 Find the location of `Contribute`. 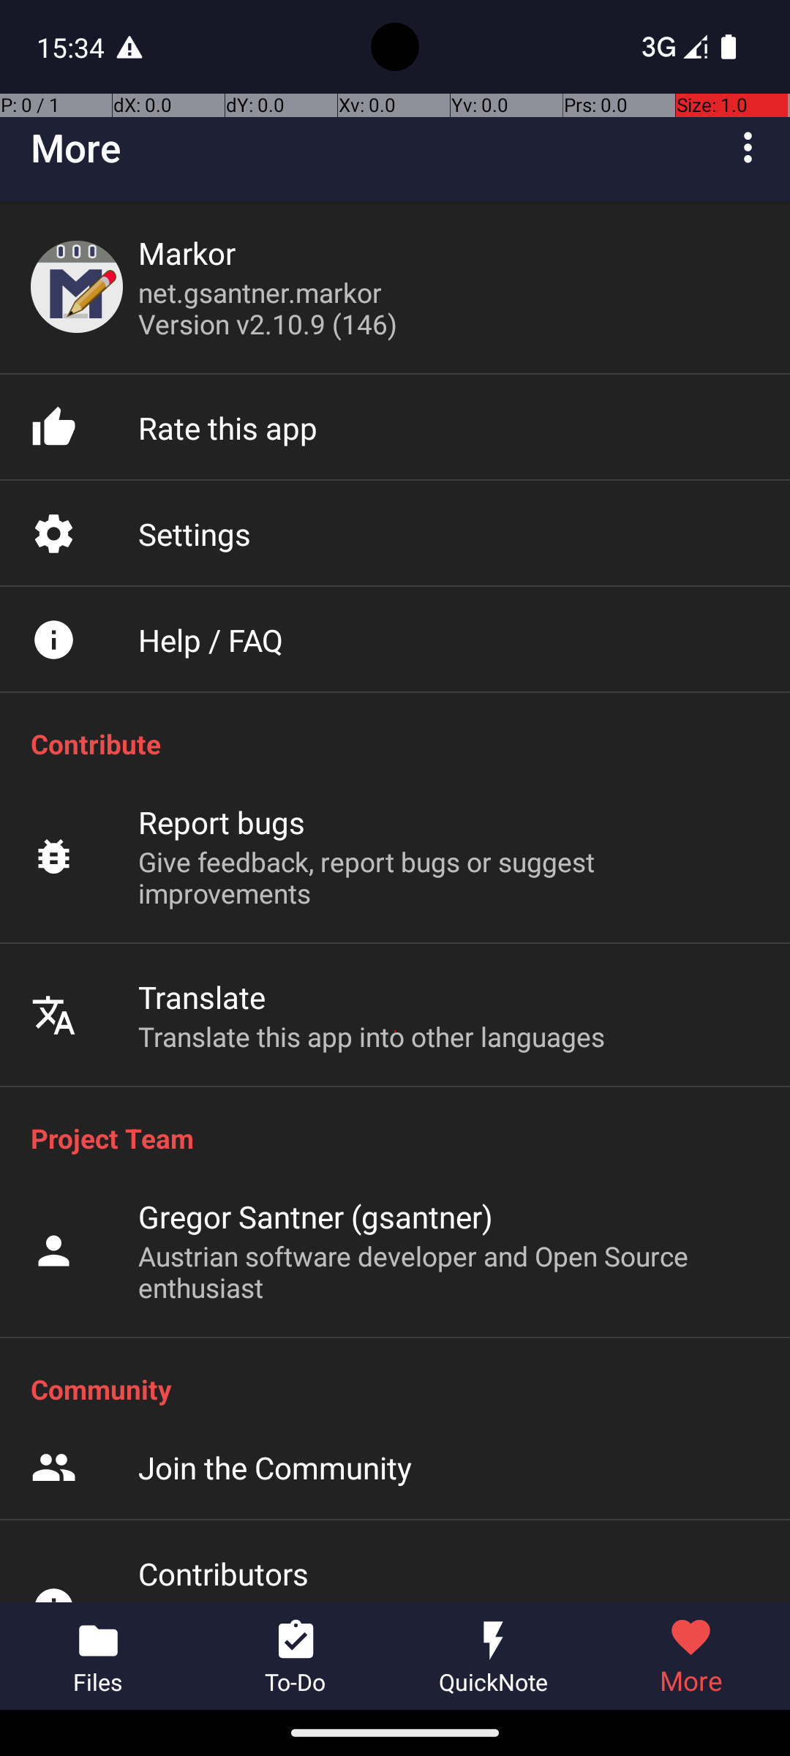

Contribute is located at coordinates (402, 743).